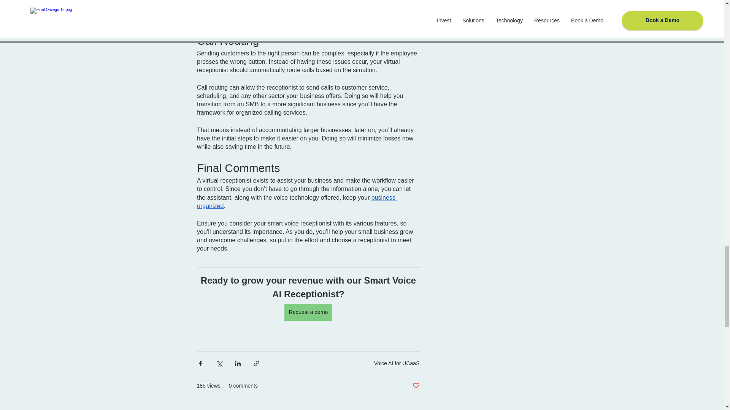 This screenshot has width=730, height=410. What do you see at coordinates (397, 363) in the screenshot?
I see `Voice AI for UCaaS` at bounding box center [397, 363].